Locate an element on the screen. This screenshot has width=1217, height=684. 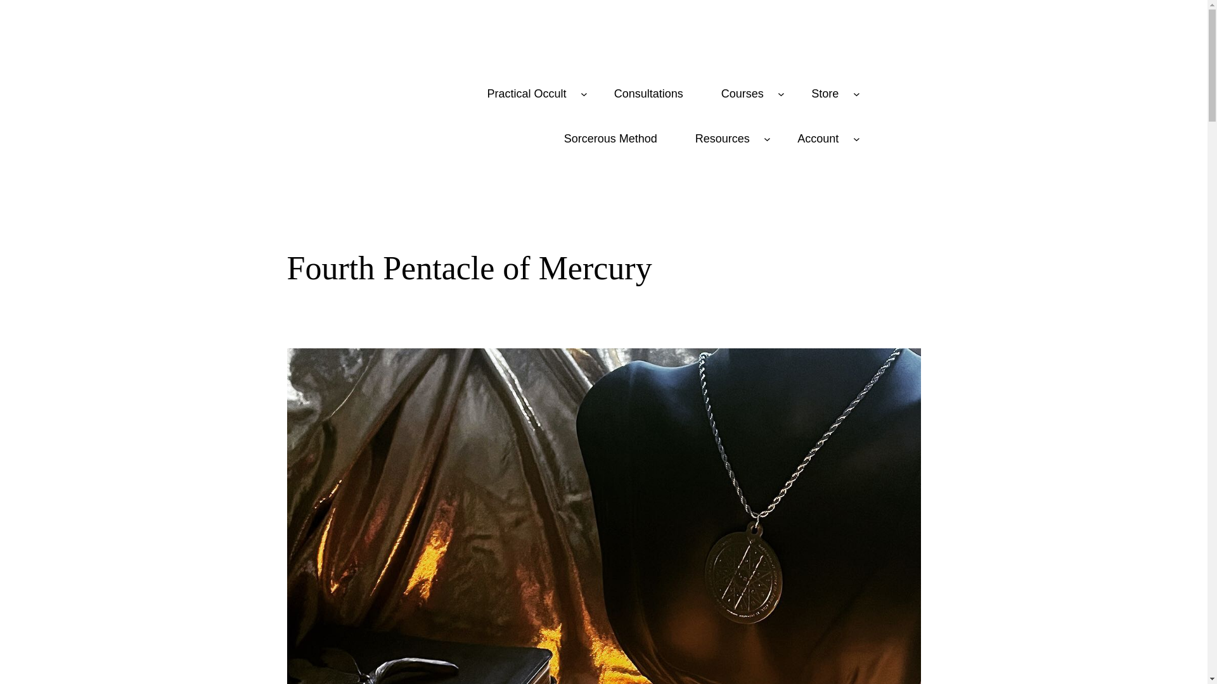
Store is located at coordinates (824, 94).